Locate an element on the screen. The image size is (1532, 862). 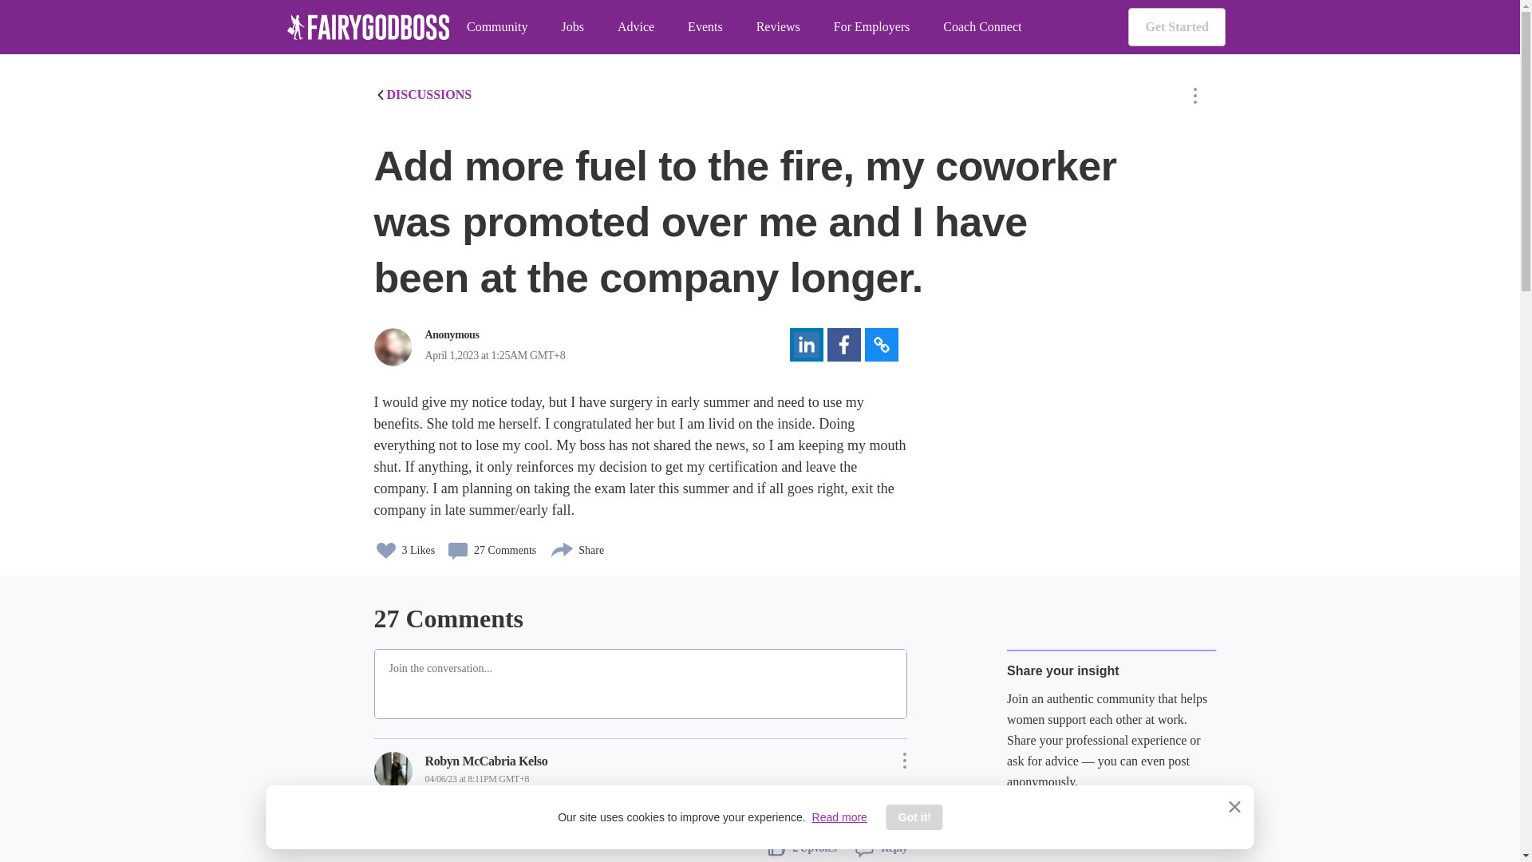
DISCUSSIONS is located at coordinates (423, 94).